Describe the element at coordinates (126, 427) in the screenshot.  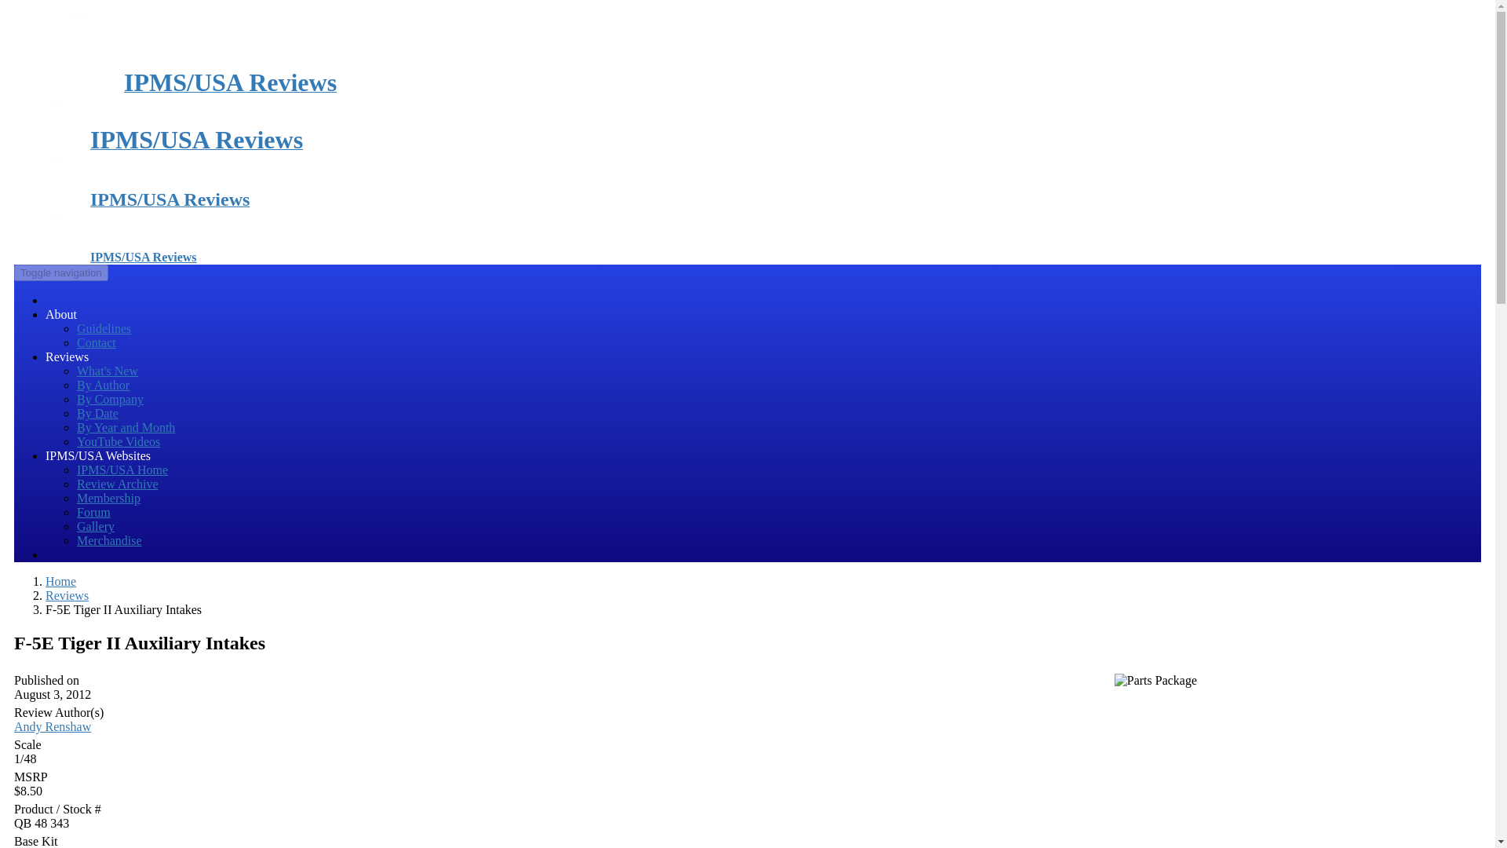
I see `By Year and Month` at that location.